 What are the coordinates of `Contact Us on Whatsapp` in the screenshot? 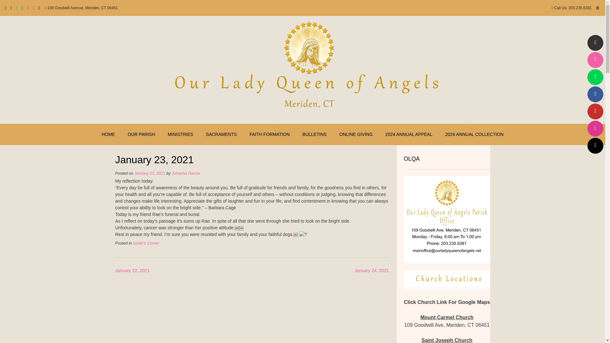 It's located at (595, 77).